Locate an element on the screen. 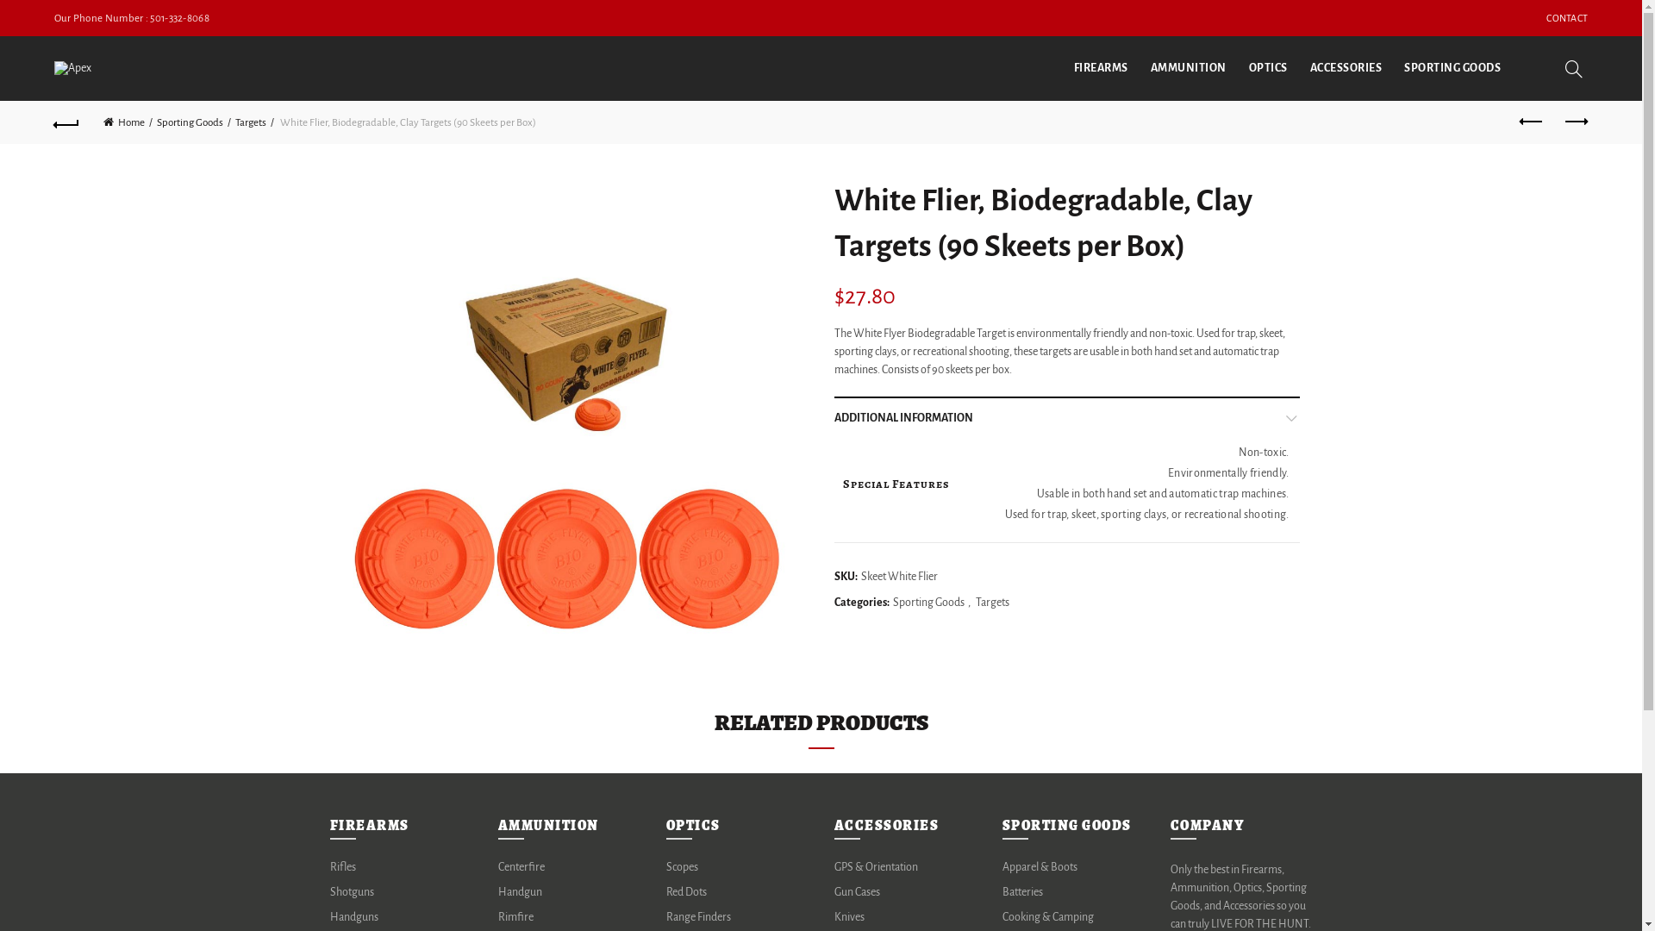 This screenshot has width=1655, height=931. Batteries is located at coordinates (1022, 892).